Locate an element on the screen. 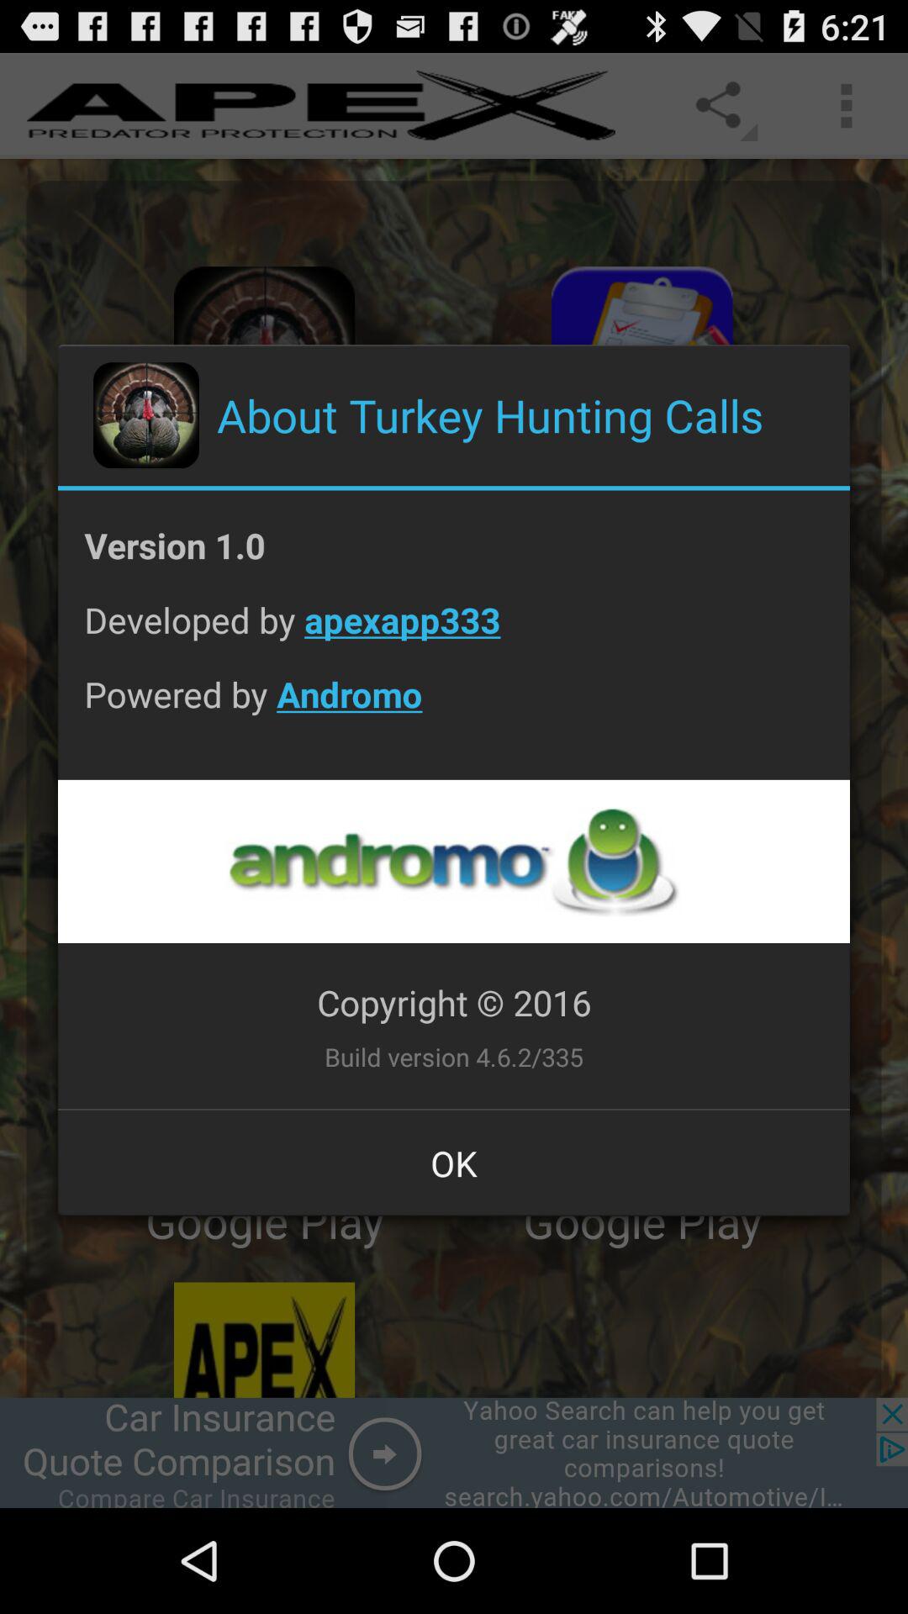 The height and width of the screenshot is (1614, 908). click the ok is located at coordinates (454, 1163).